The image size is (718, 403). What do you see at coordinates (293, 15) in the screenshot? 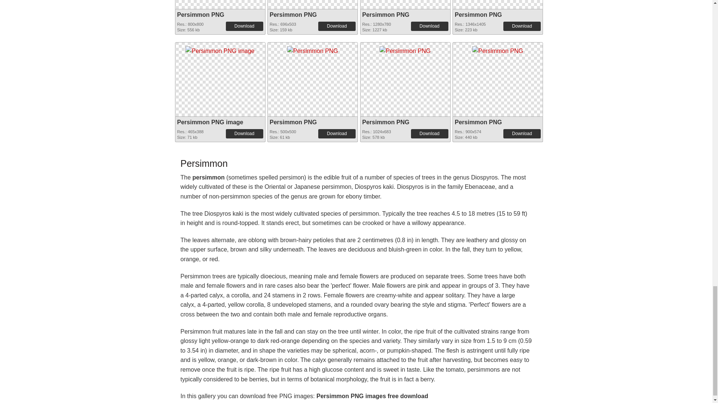
I see `Persimmon PNG` at bounding box center [293, 15].